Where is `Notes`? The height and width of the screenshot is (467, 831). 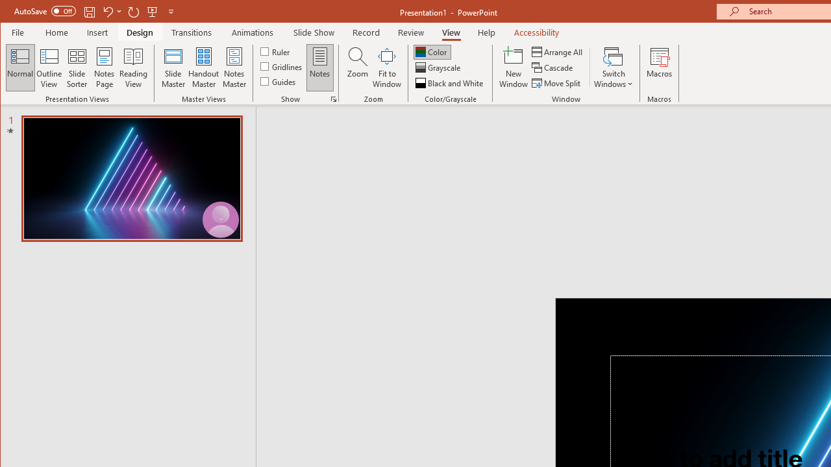
Notes is located at coordinates (320, 67).